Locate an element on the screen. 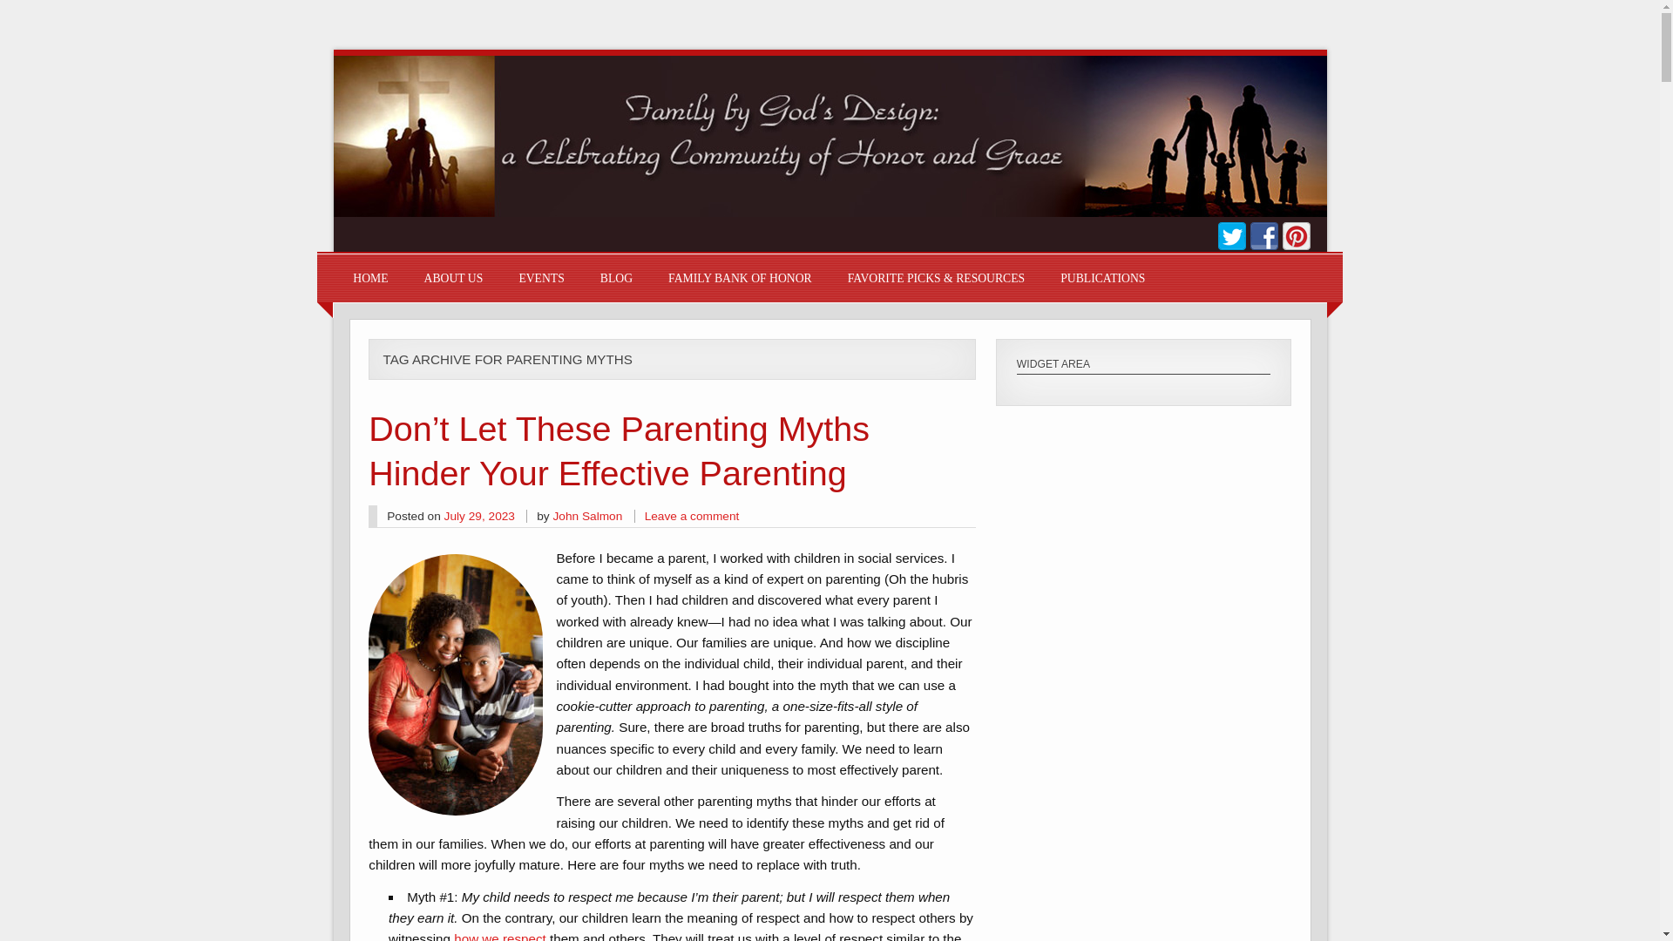 This screenshot has width=1673, height=941. View all posts by John Salmon is located at coordinates (587, 516).